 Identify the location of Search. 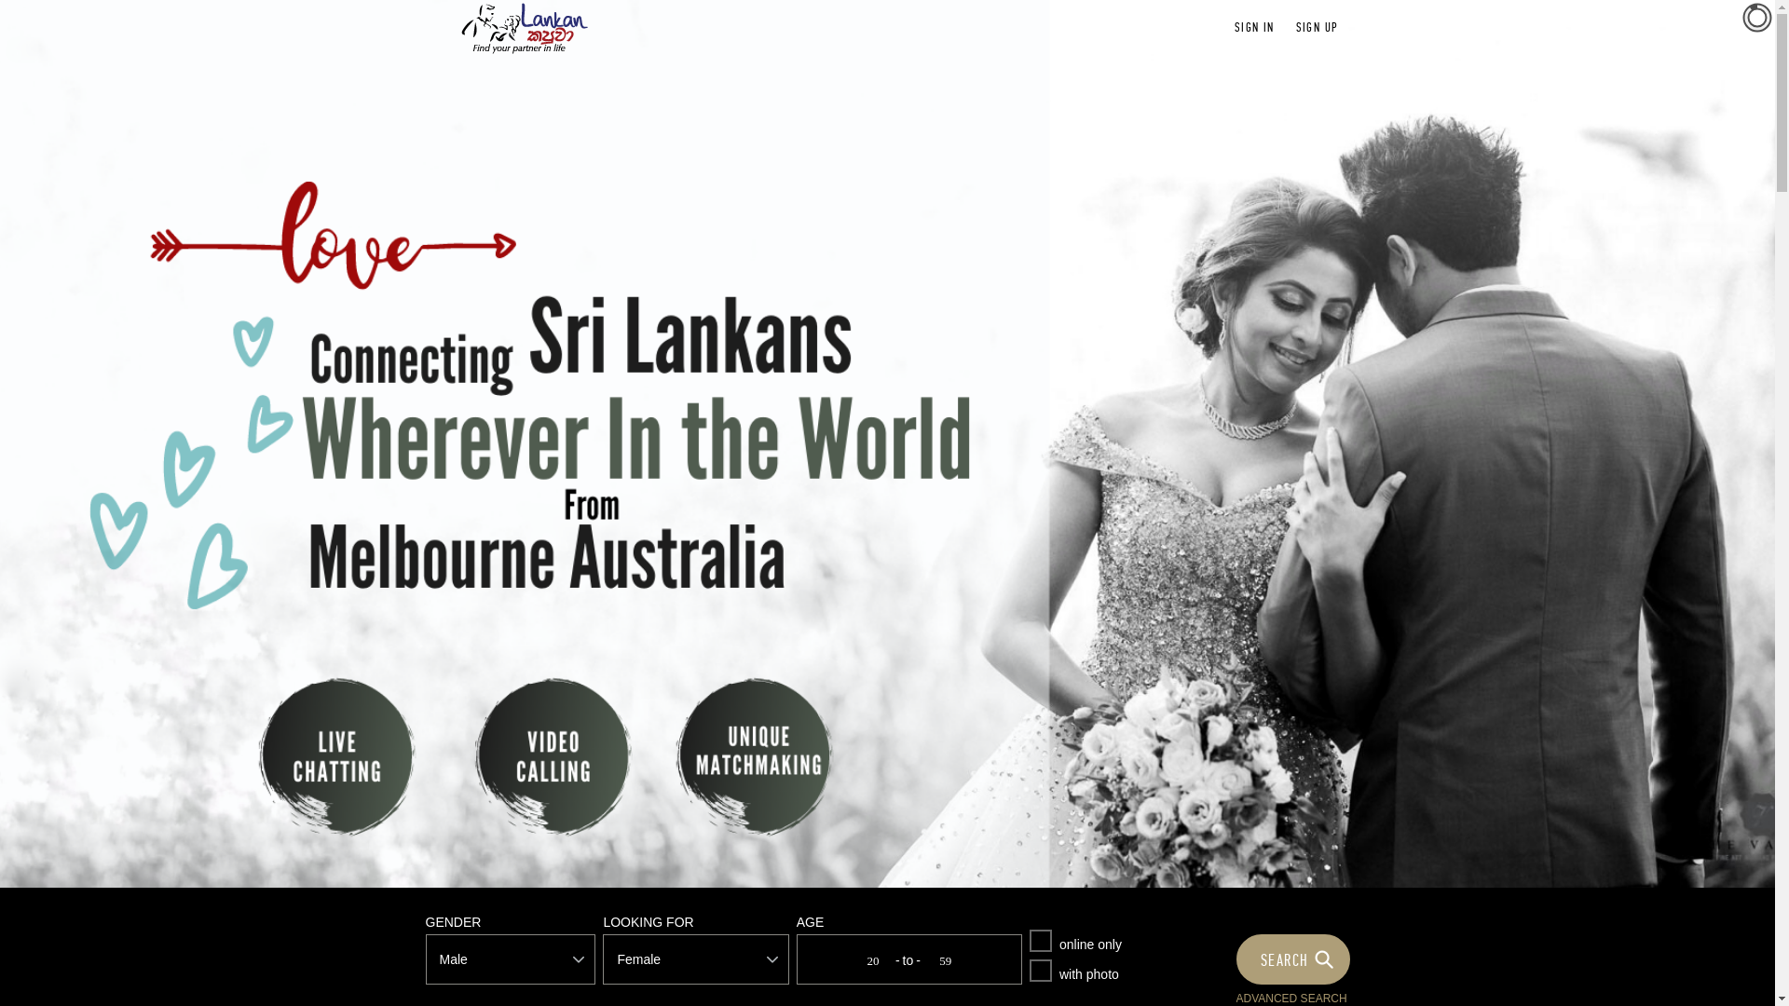
(1295, 959).